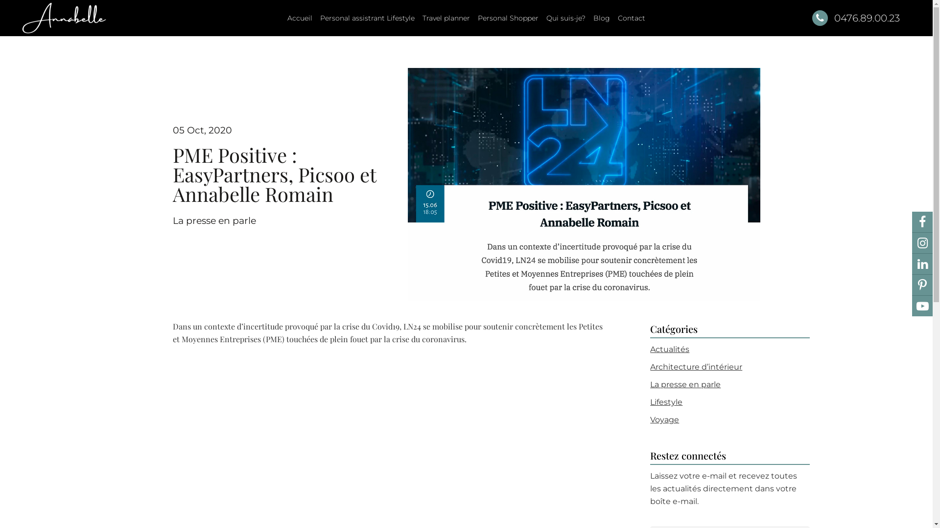 The width and height of the screenshot is (940, 528). I want to click on Personal assistrant Lifestyle, so click(367, 18).